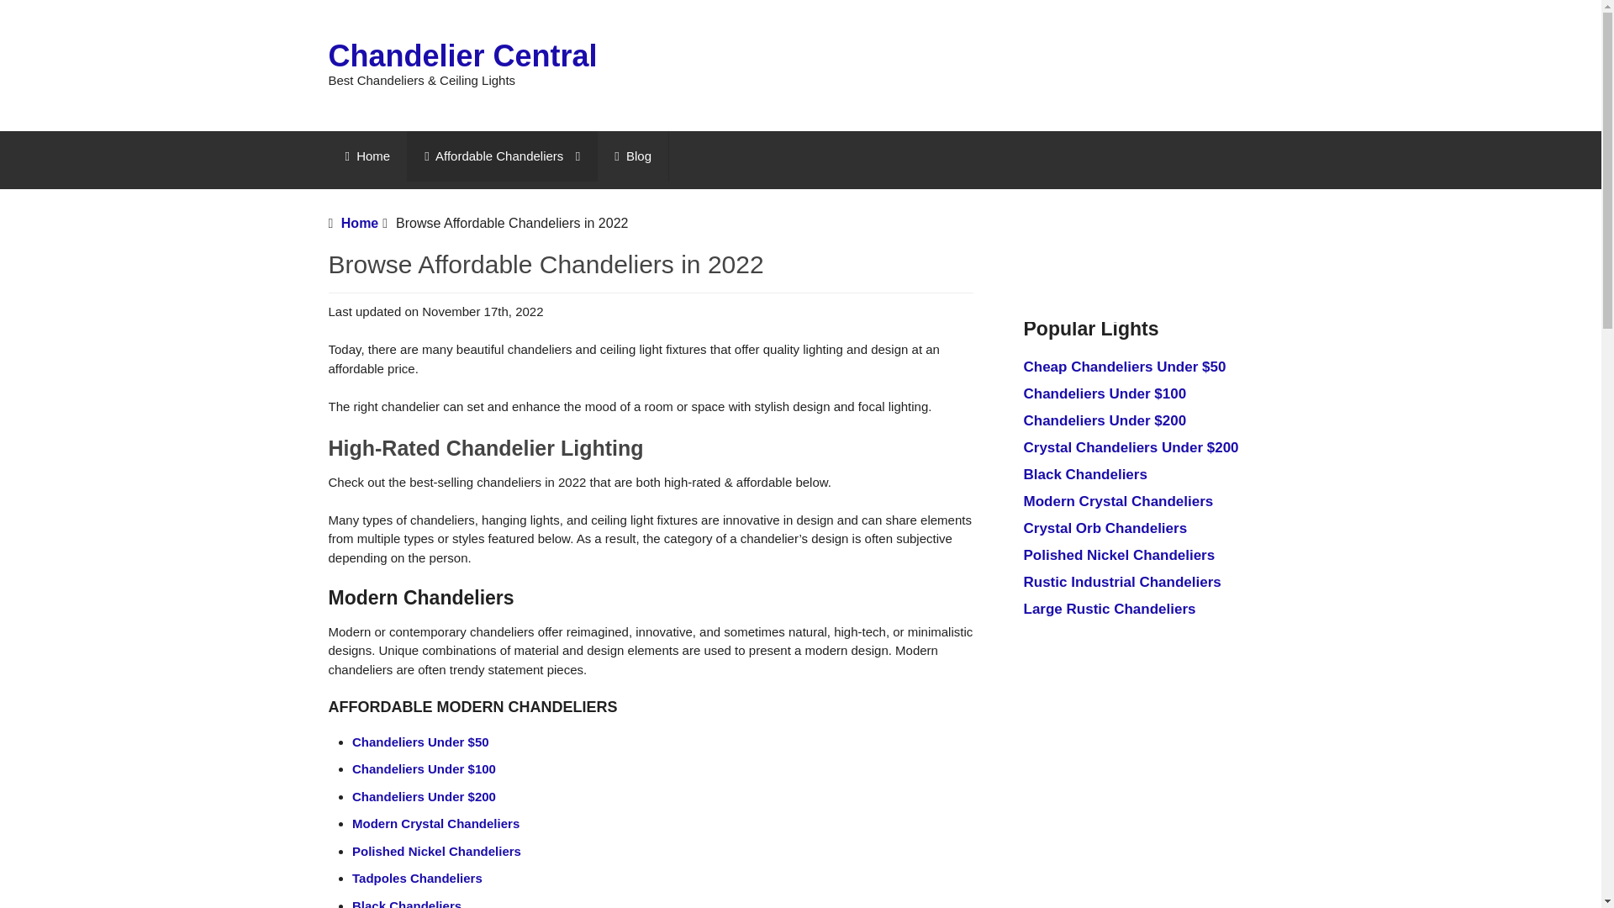 The height and width of the screenshot is (908, 1614). What do you see at coordinates (503, 156) in the screenshot?
I see `Affordable Chandeliers` at bounding box center [503, 156].